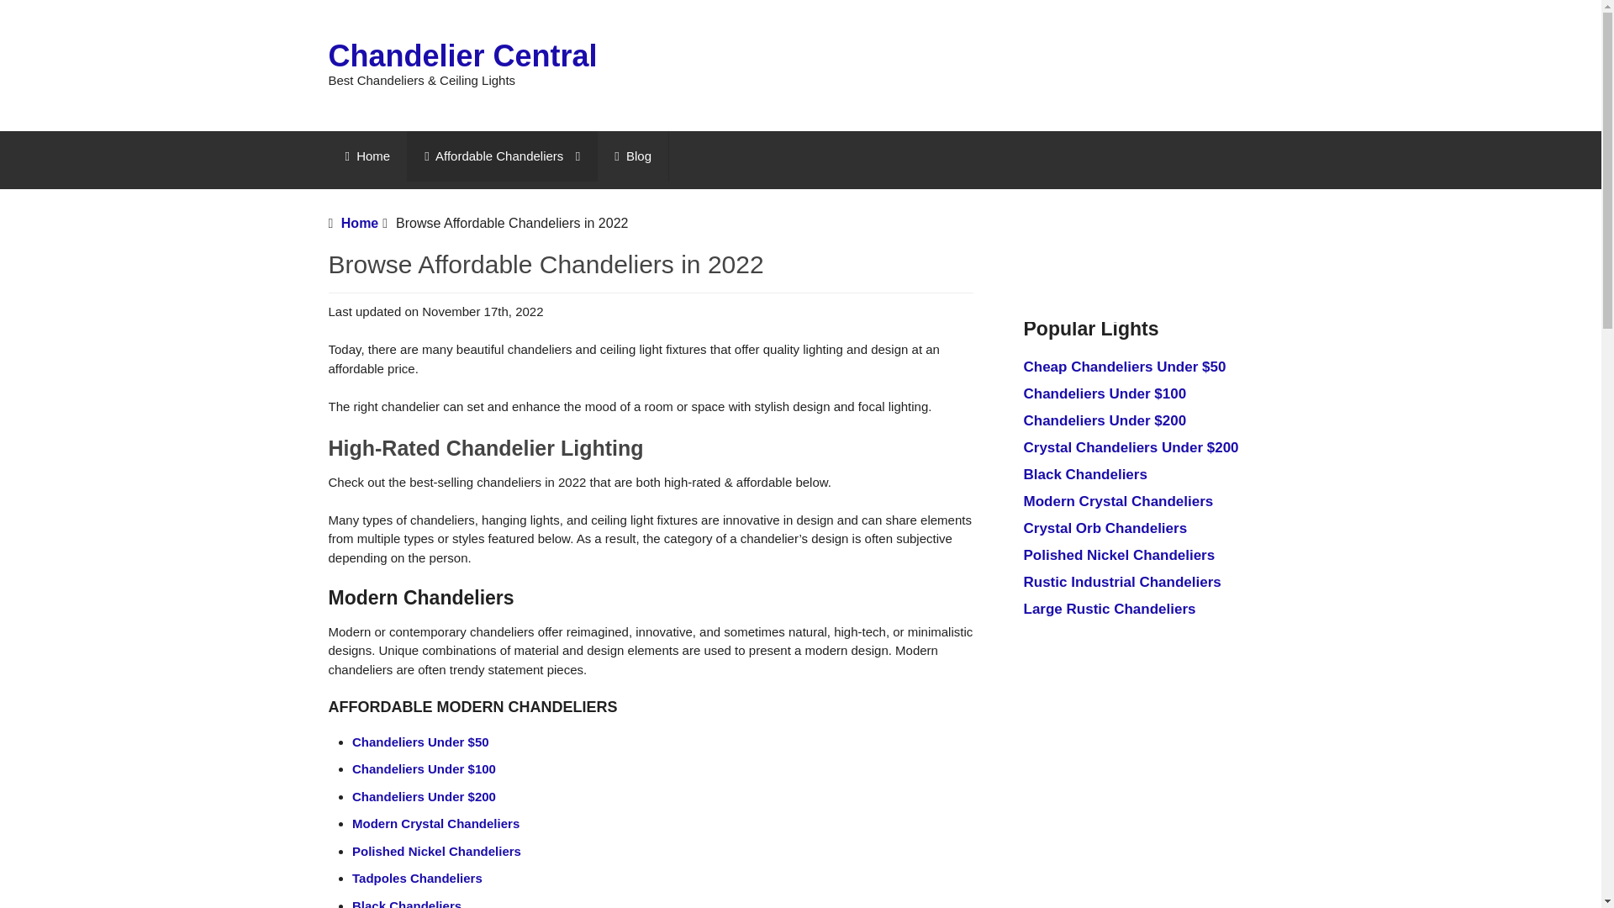 The height and width of the screenshot is (908, 1614). What do you see at coordinates (503, 156) in the screenshot?
I see `Affordable Chandeliers` at bounding box center [503, 156].